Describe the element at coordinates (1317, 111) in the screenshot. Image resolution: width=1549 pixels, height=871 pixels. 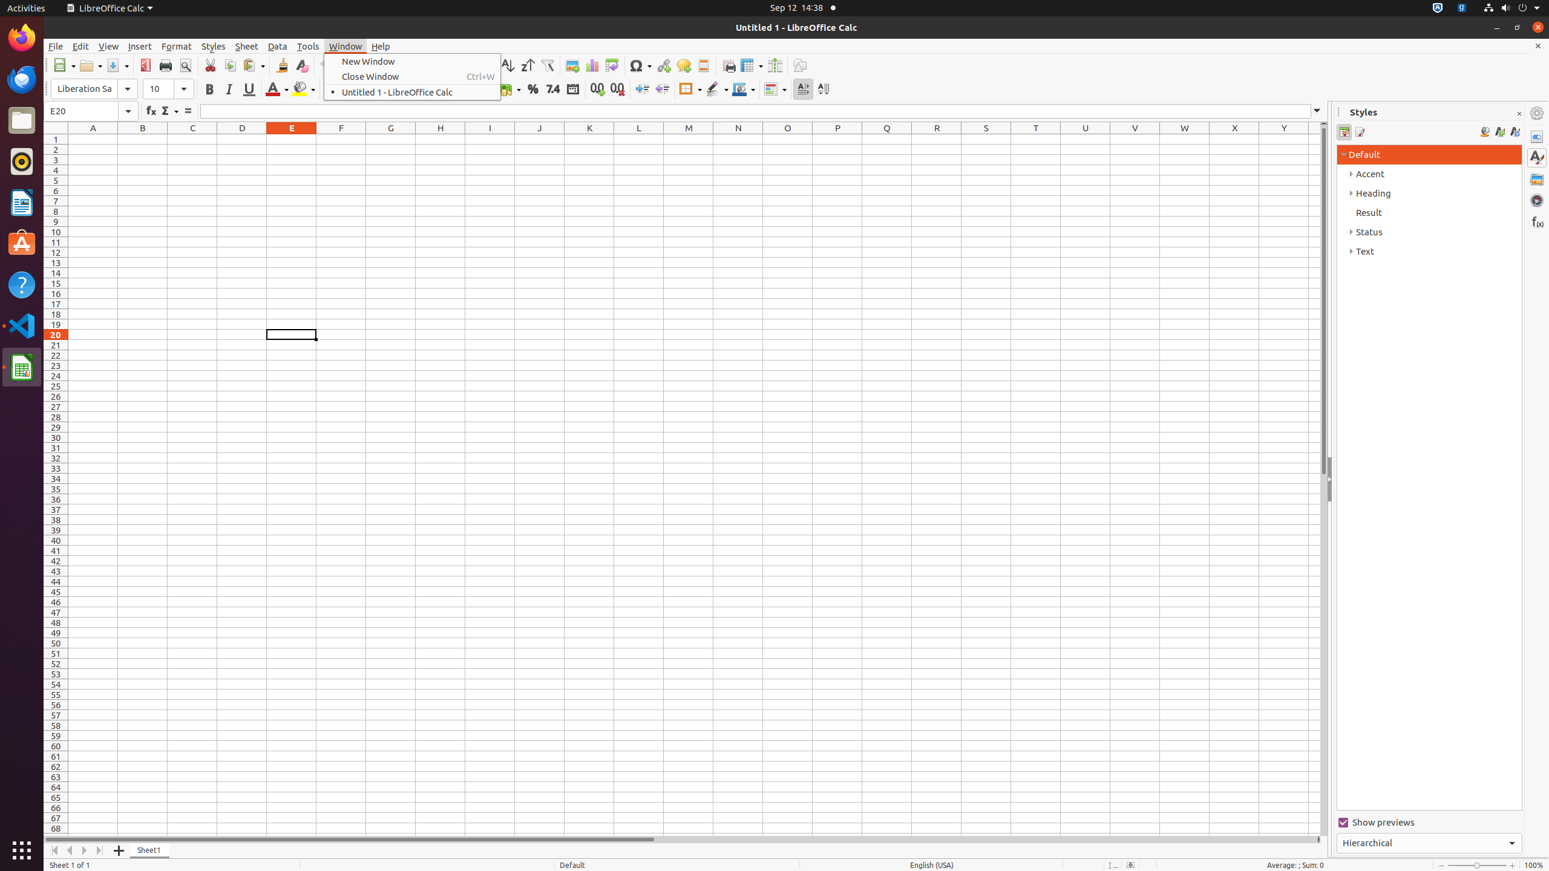
I see `Expand Formula Bar` at that location.